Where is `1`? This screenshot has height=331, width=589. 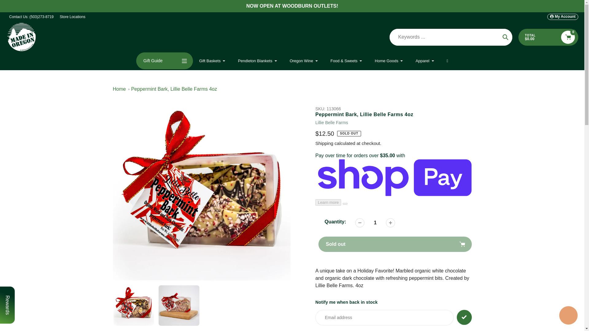 1 is located at coordinates (375, 223).